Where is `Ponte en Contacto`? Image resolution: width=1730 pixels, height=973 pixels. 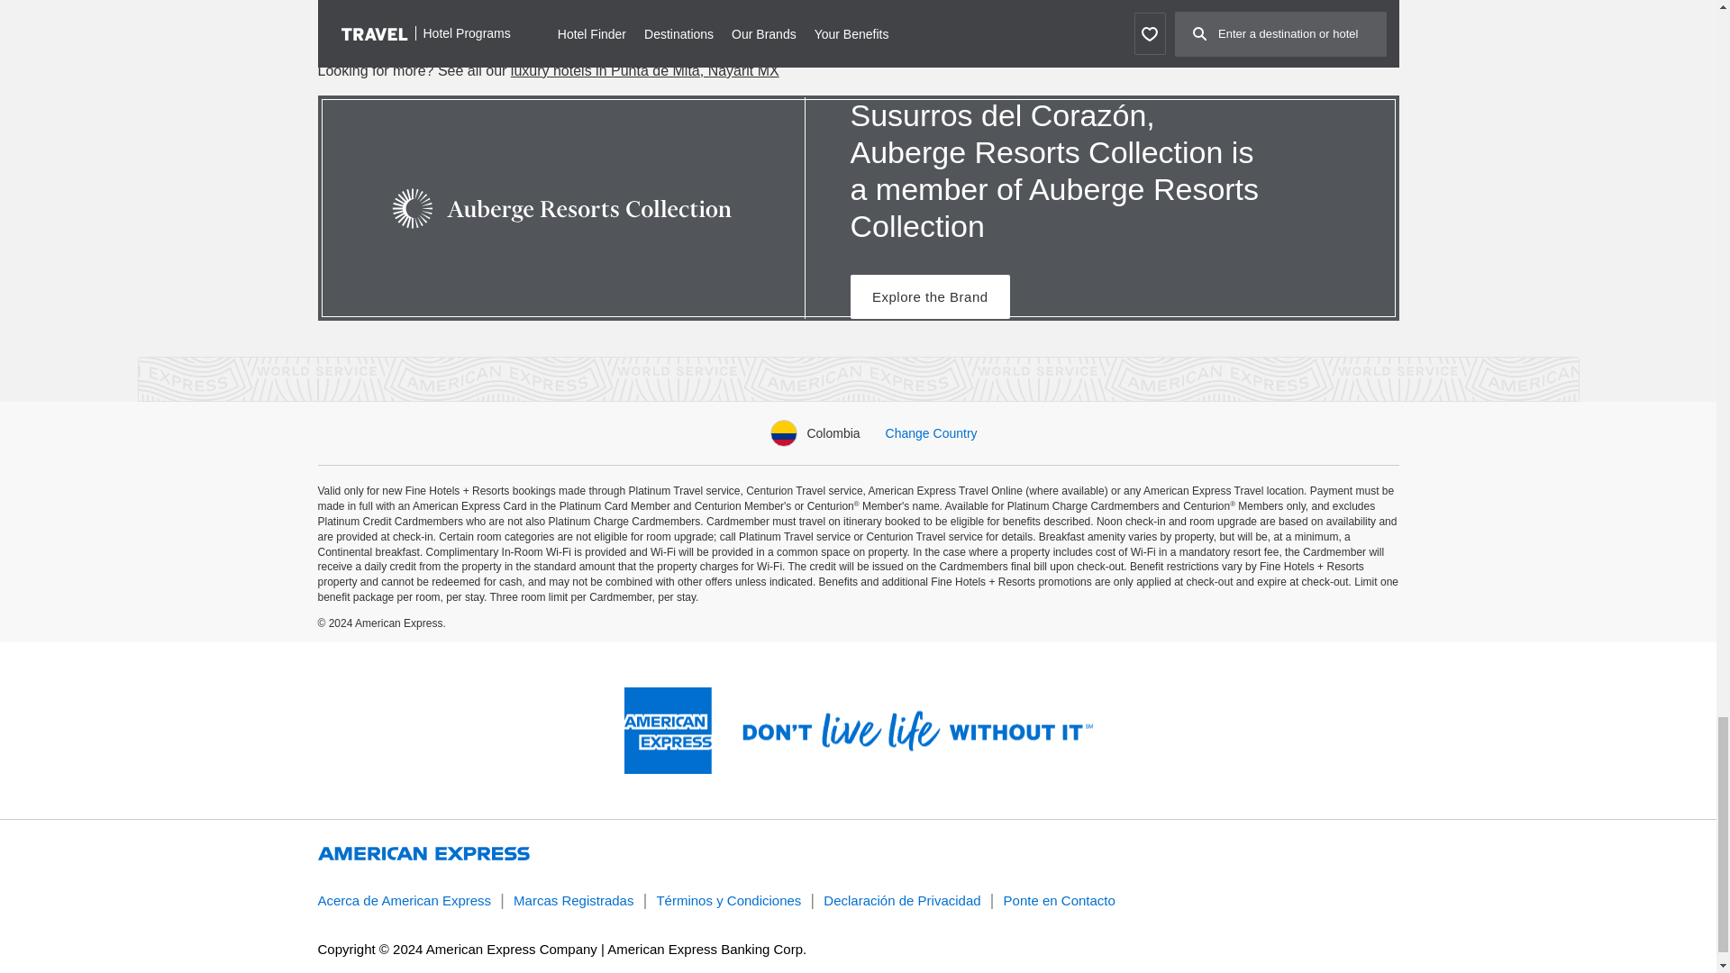 Ponte en Contacto is located at coordinates (1060, 900).